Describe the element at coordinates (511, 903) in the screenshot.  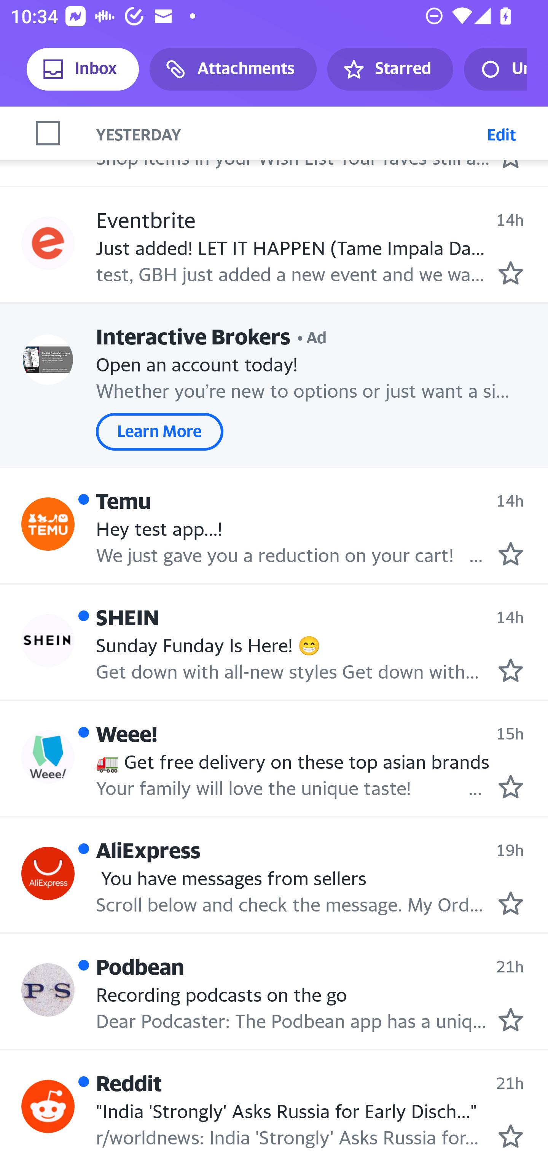
I see `Mark as starred.` at that location.